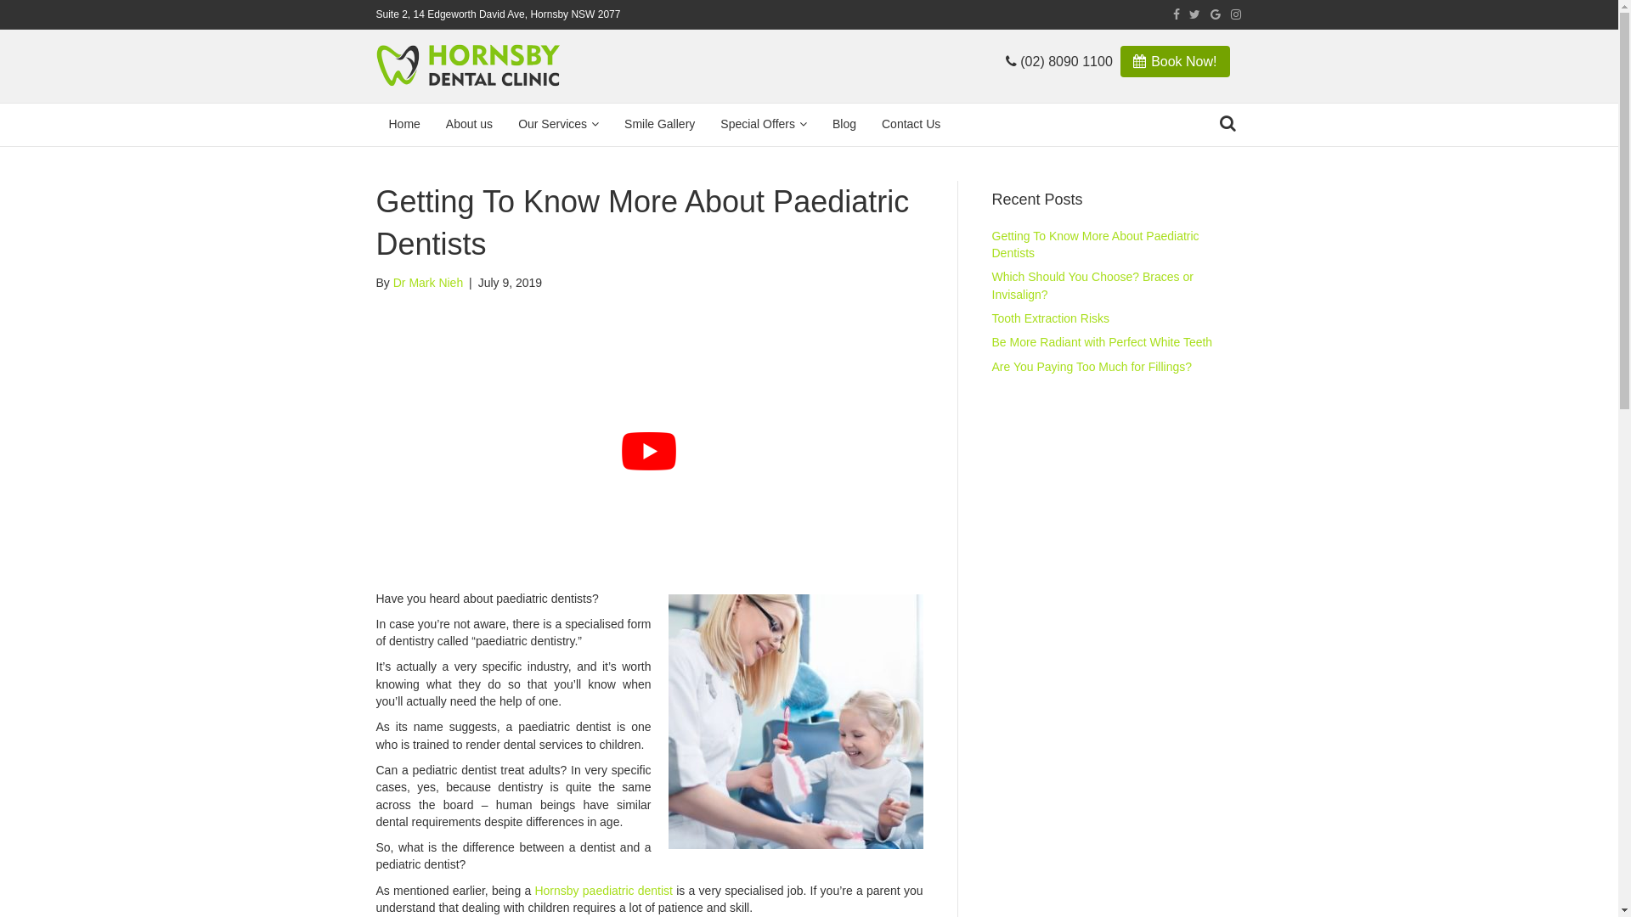  Describe the element at coordinates (1176, 61) in the screenshot. I see `Book Now!` at that location.